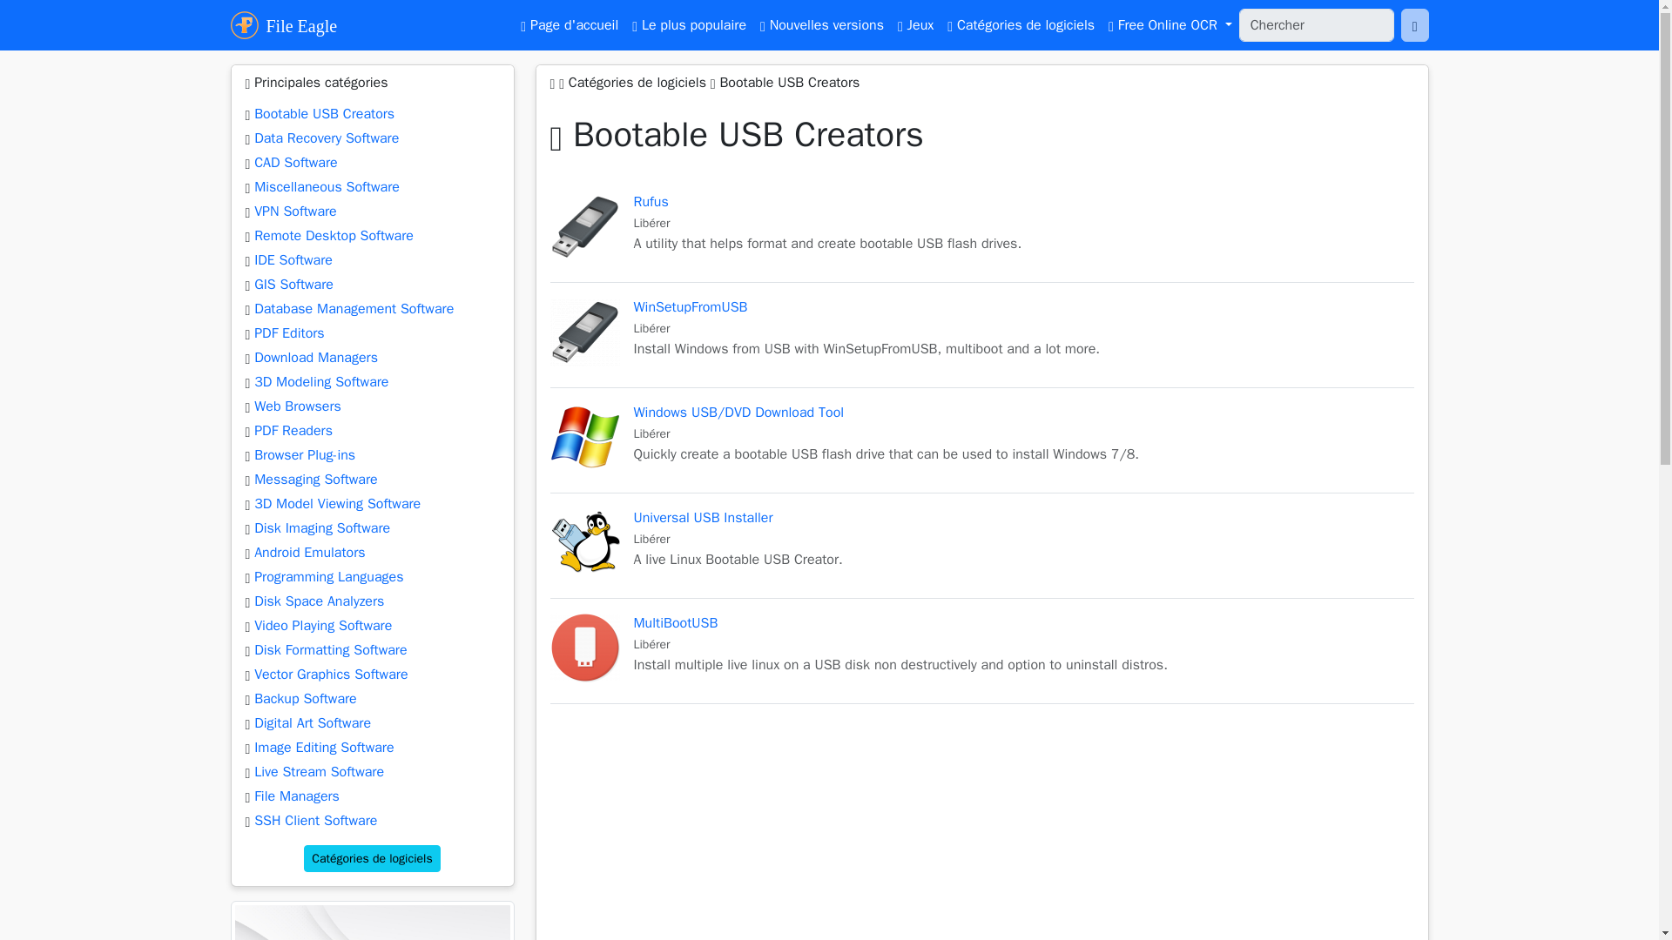  Describe the element at coordinates (327, 576) in the screenshot. I see `Programming Languages` at that location.